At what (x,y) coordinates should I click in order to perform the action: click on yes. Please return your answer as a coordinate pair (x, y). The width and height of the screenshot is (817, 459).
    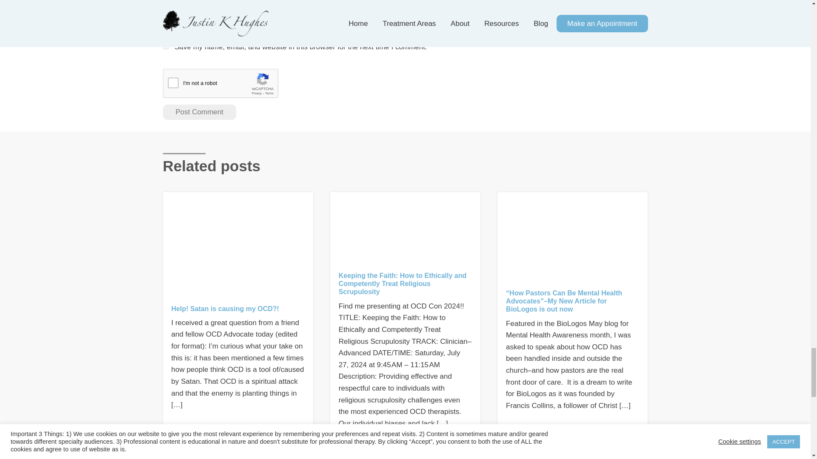
    Looking at the image, I should click on (165, 46).